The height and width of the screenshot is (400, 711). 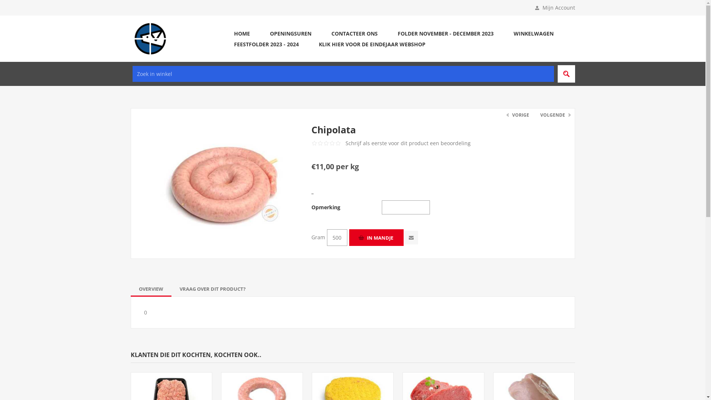 What do you see at coordinates (555, 115) in the screenshot?
I see `VOLGENDE` at bounding box center [555, 115].